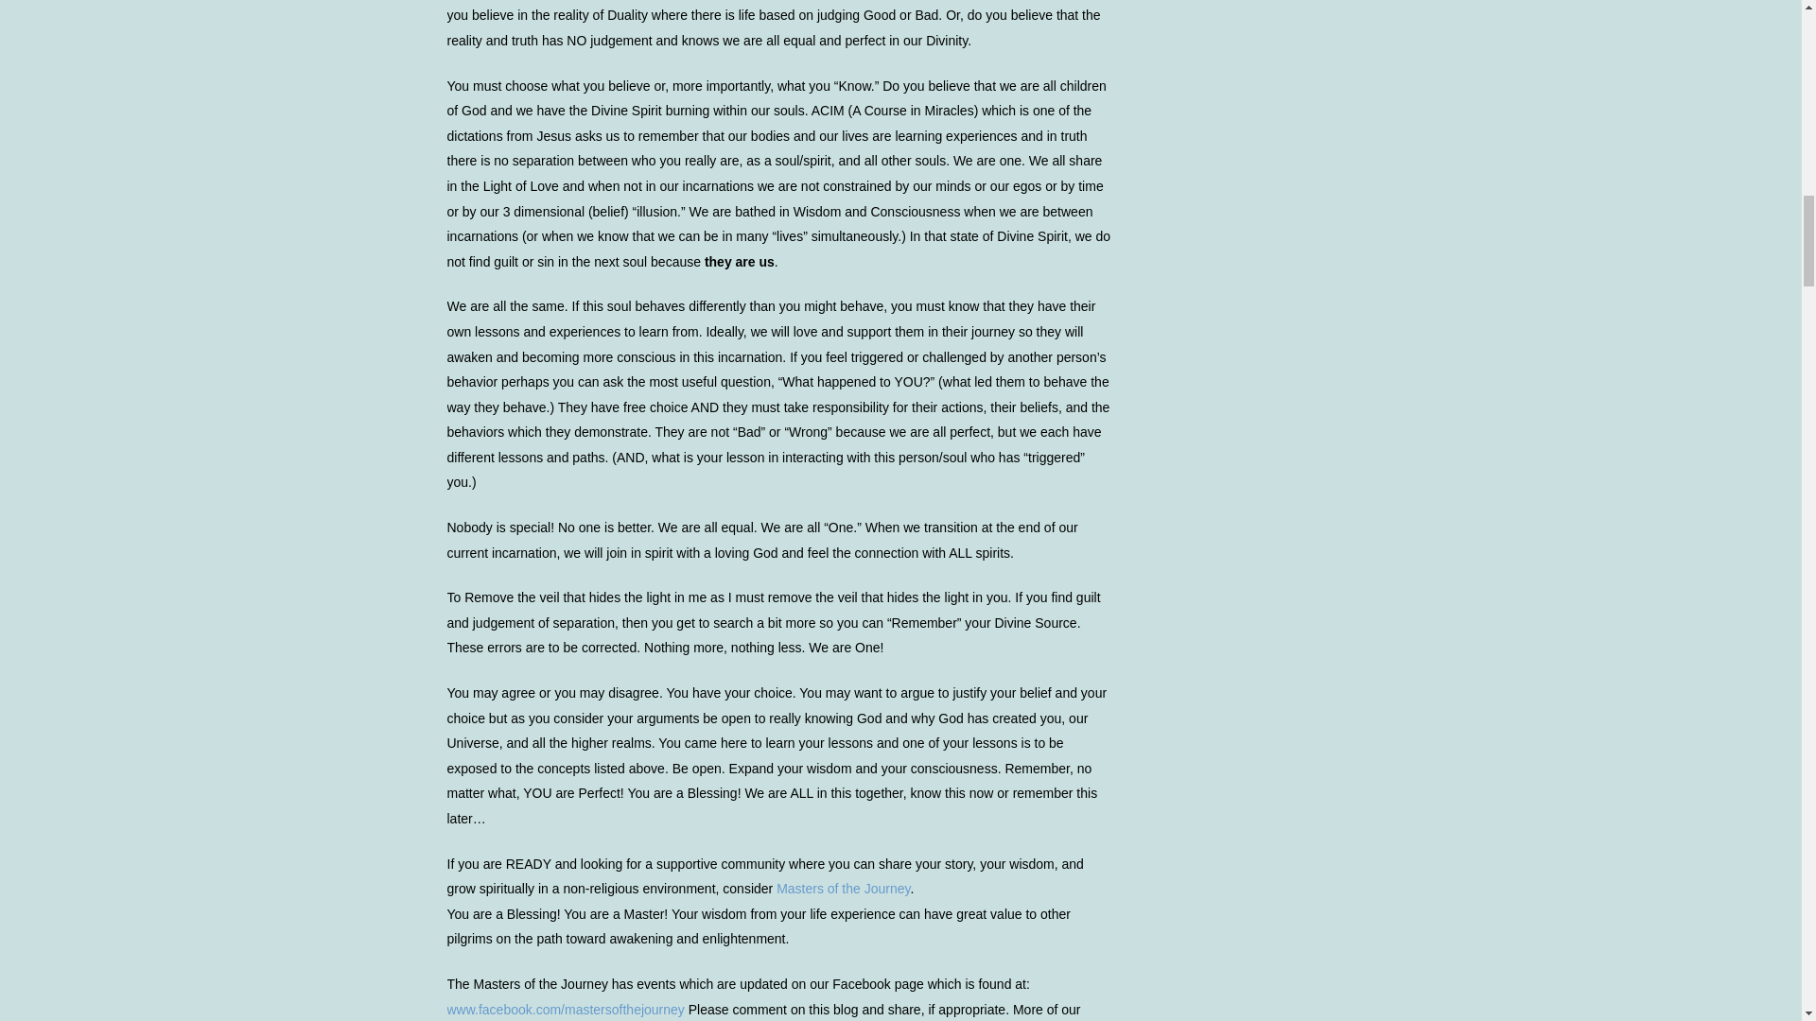 The image size is (1816, 1021). I want to click on Masters of the Journey, so click(843, 889).